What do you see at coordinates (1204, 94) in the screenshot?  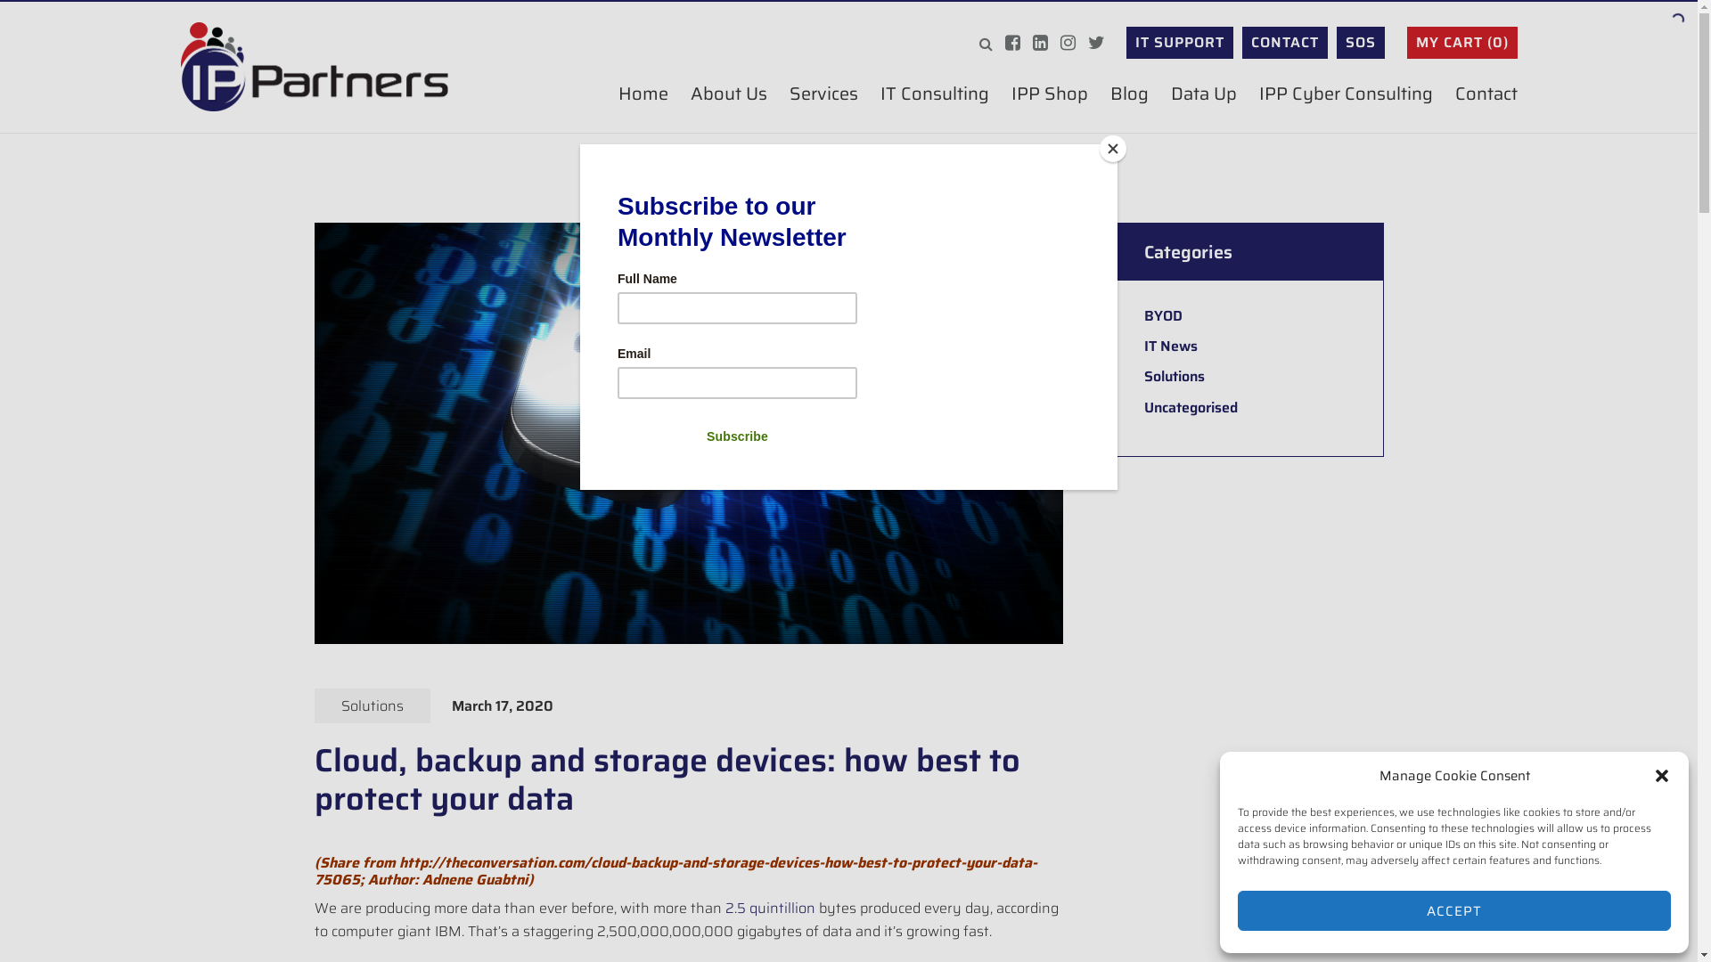 I see `Data Up` at bounding box center [1204, 94].